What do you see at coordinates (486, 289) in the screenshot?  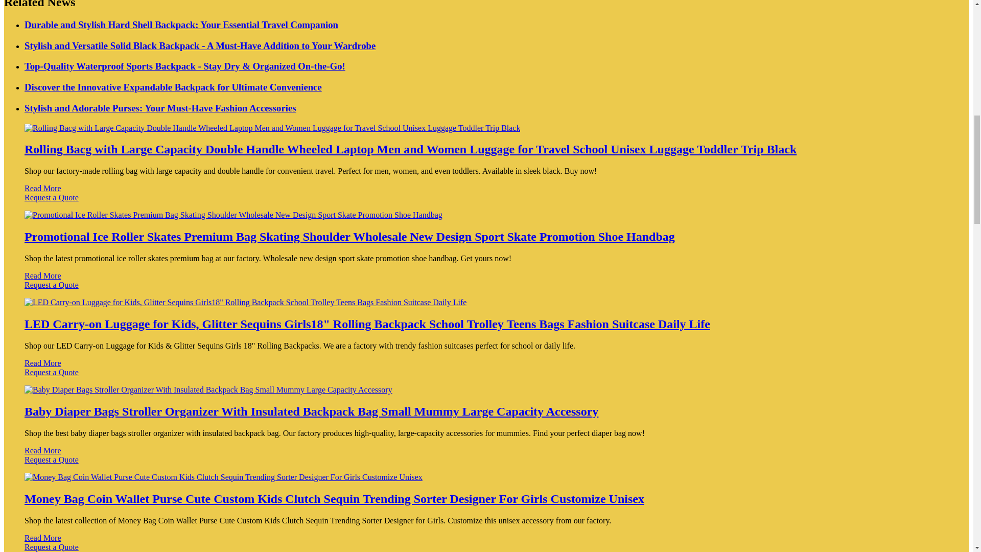 I see `Request a Quote` at bounding box center [486, 289].